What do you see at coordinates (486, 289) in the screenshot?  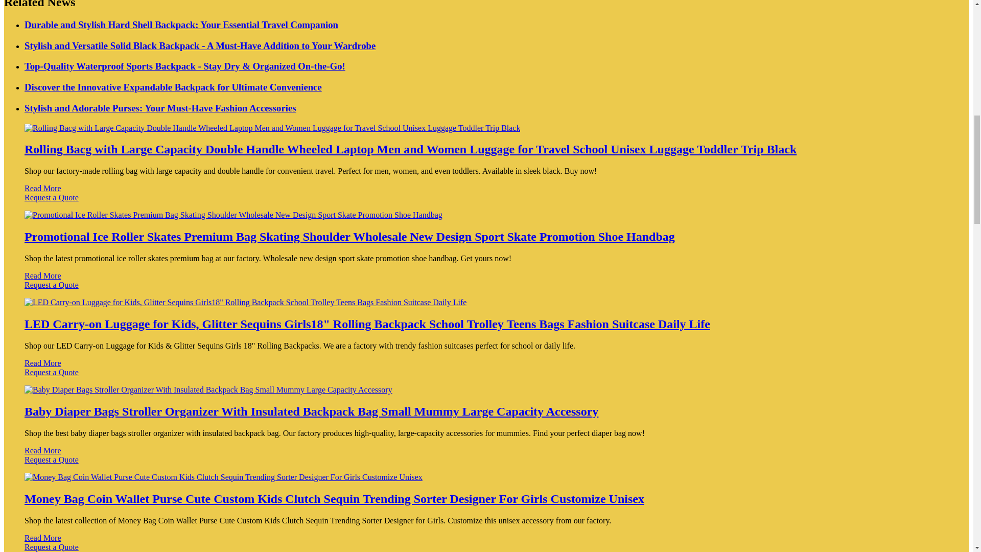 I see `Request a Quote` at bounding box center [486, 289].